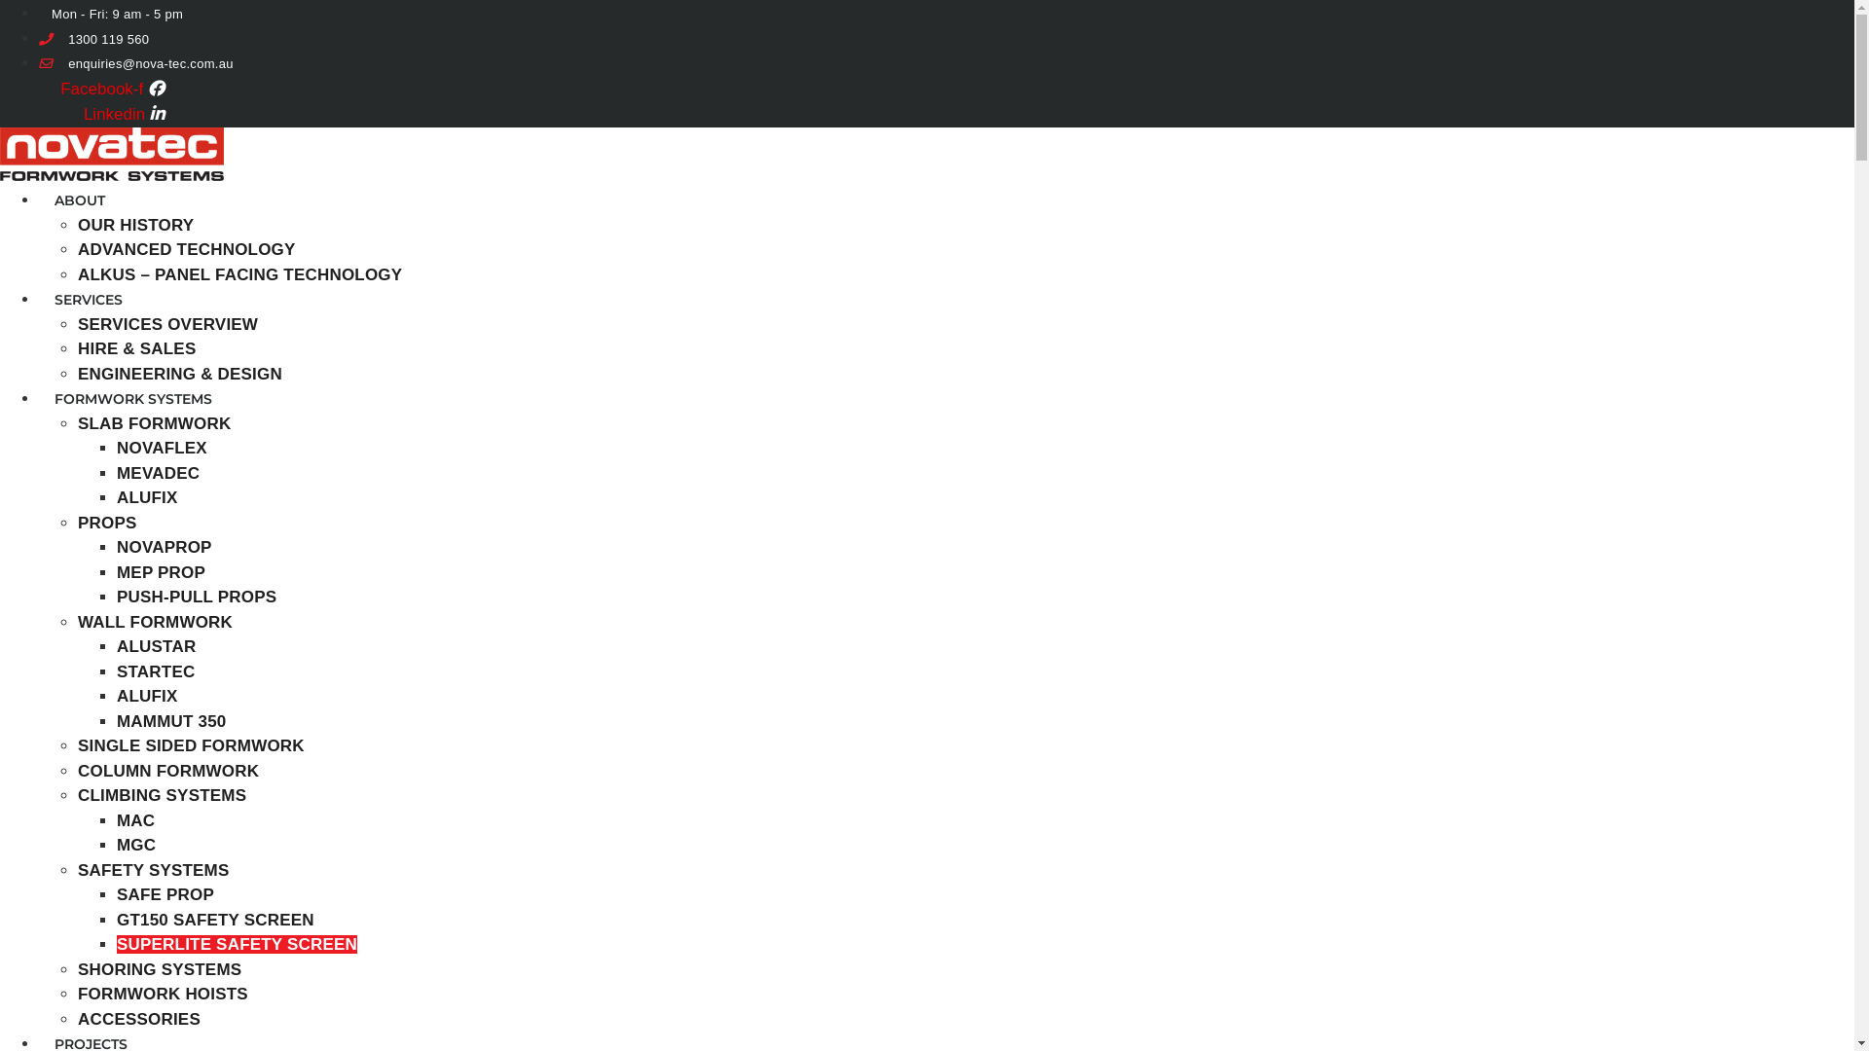 The height and width of the screenshot is (1051, 1869). I want to click on NOVAPROP, so click(165, 547).